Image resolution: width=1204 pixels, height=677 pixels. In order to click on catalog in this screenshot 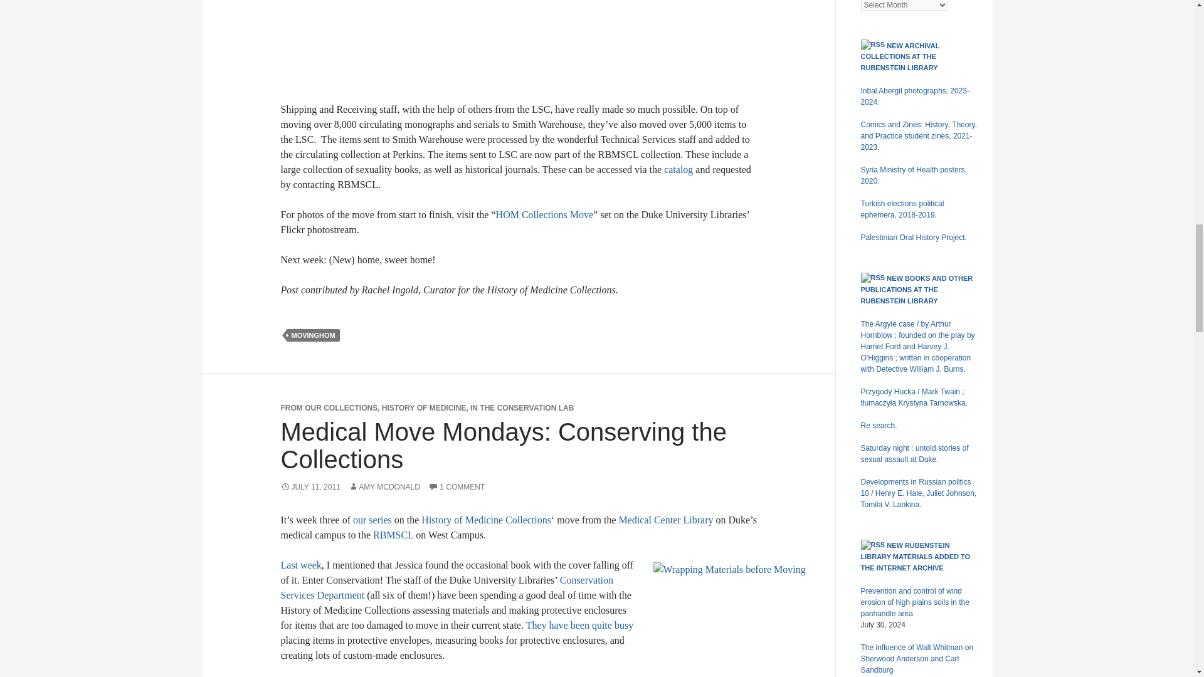, I will do `click(679, 169)`.